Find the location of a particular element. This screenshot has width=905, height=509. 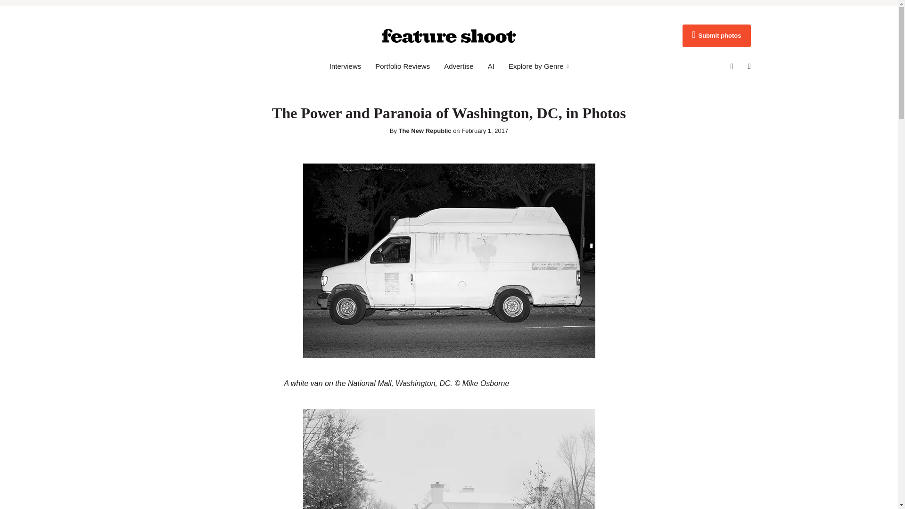

Posts by The New Republic is located at coordinates (425, 131).